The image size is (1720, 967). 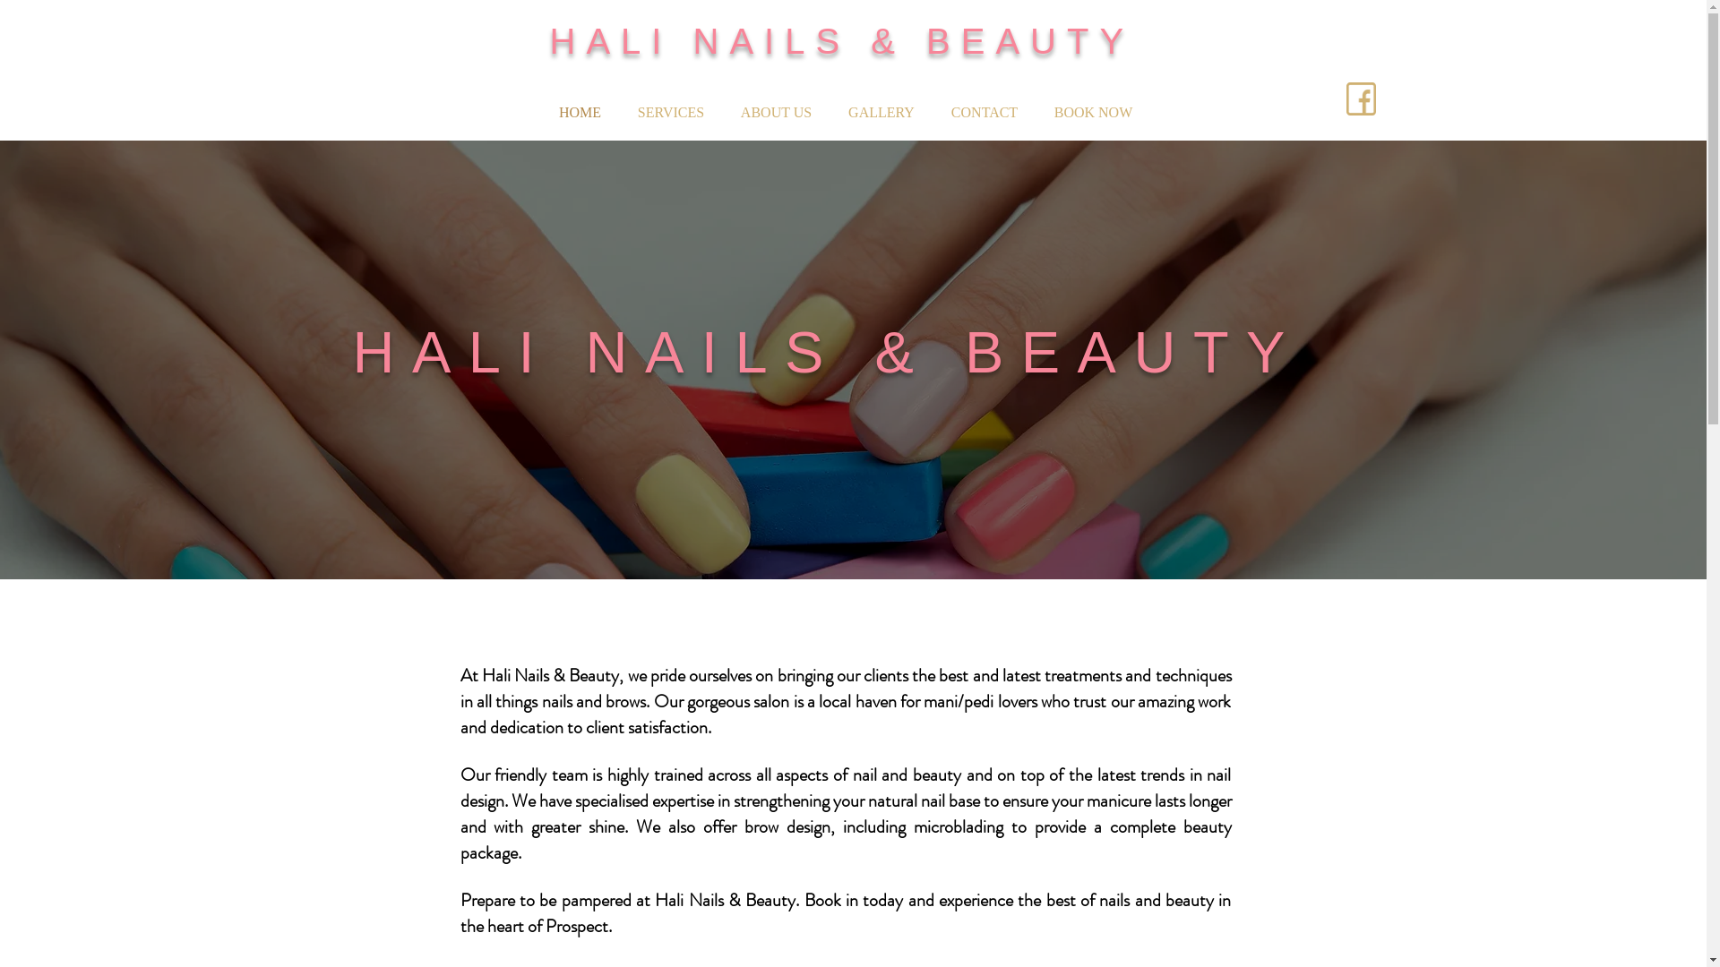 I want to click on CONTACT, so click(x=985, y=113).